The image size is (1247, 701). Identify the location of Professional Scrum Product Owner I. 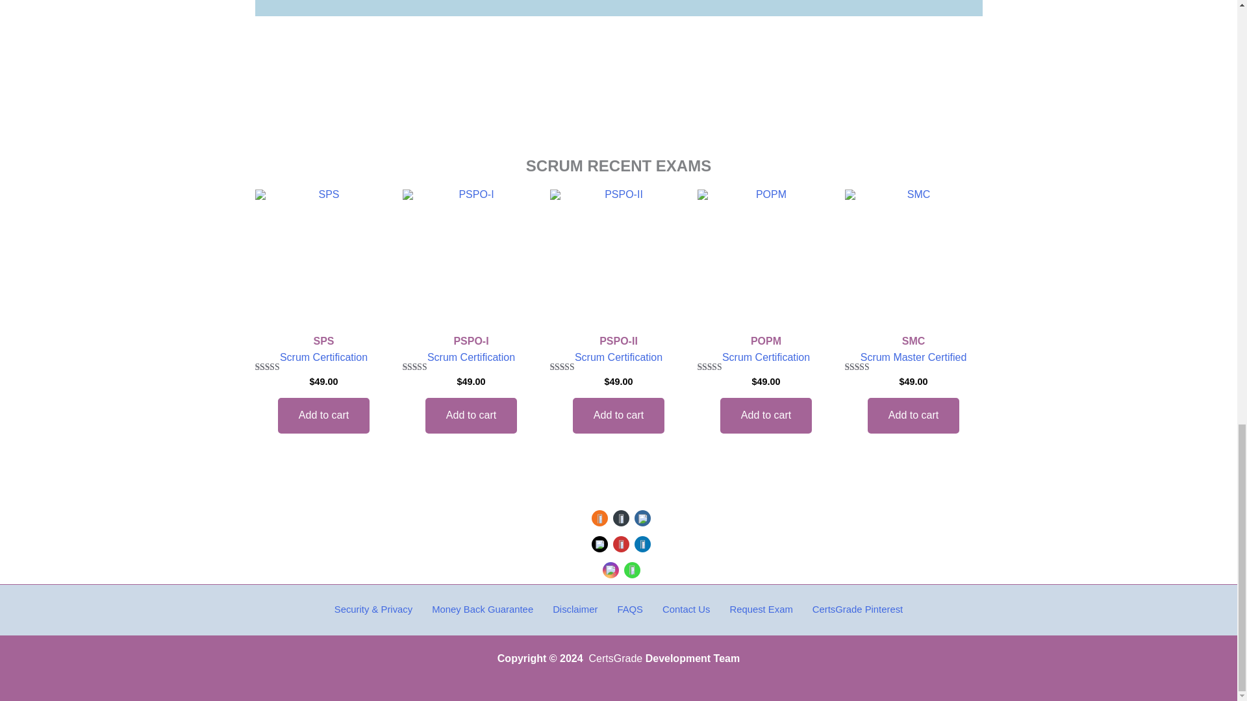
(472, 258).